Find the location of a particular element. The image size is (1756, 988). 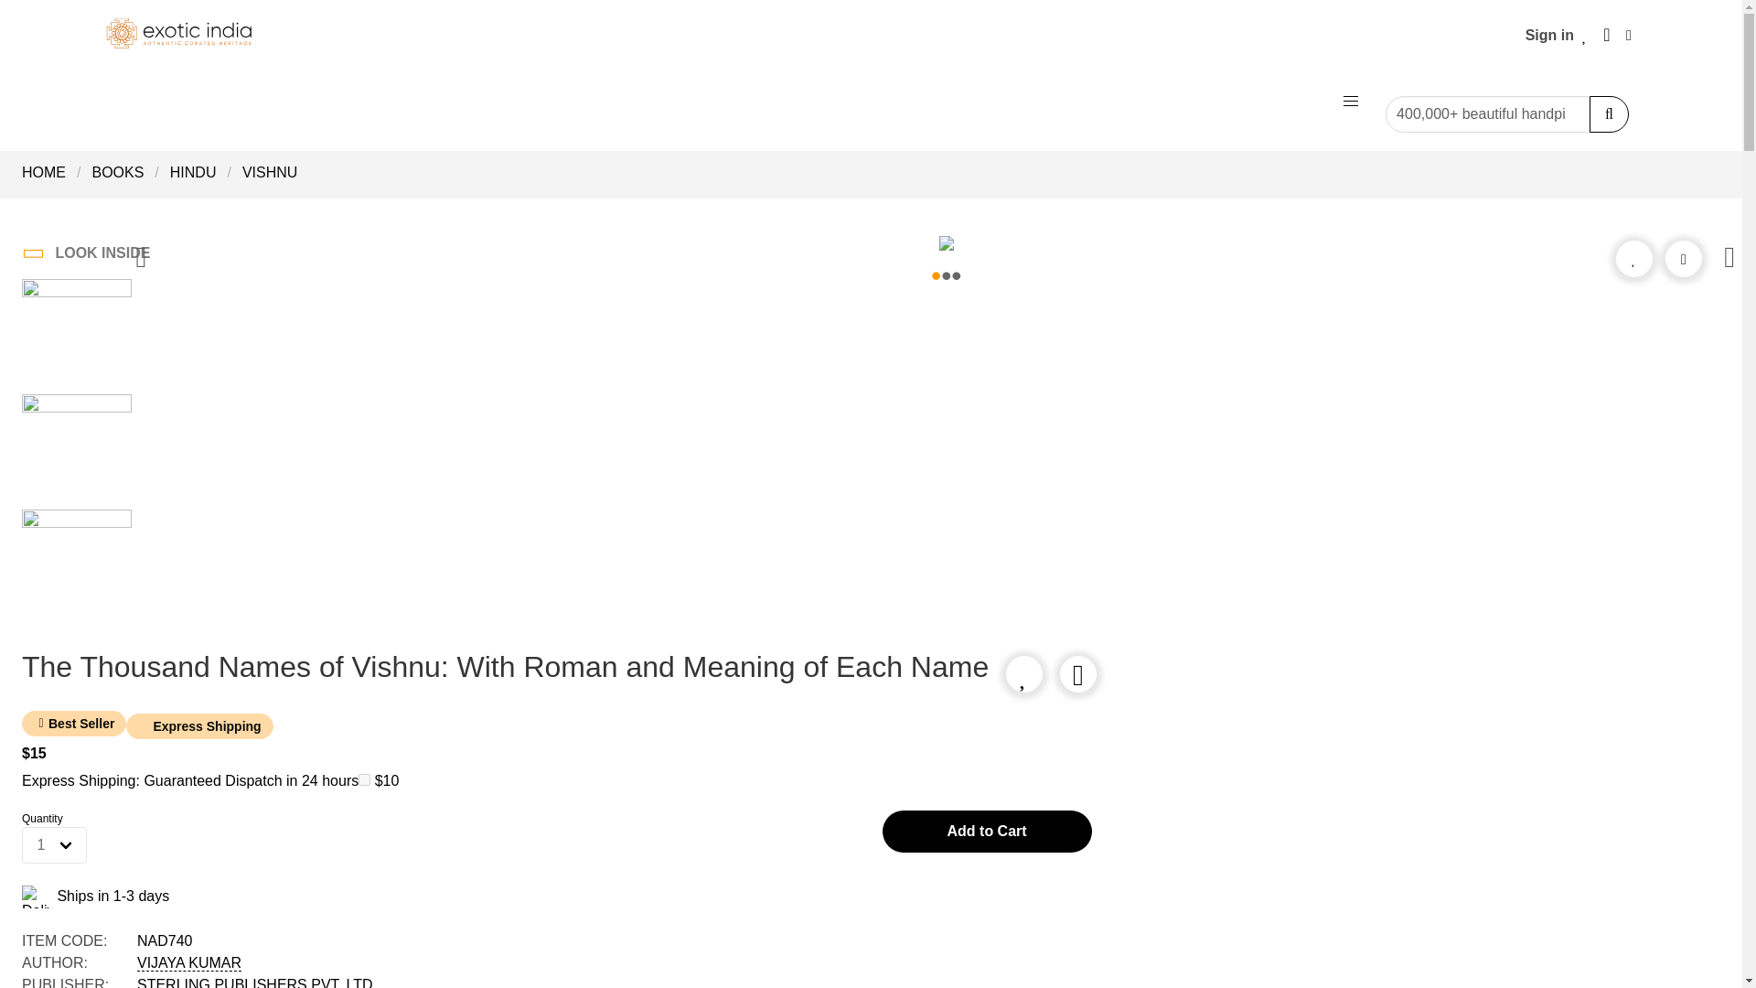

VISHNU is located at coordinates (270, 172).